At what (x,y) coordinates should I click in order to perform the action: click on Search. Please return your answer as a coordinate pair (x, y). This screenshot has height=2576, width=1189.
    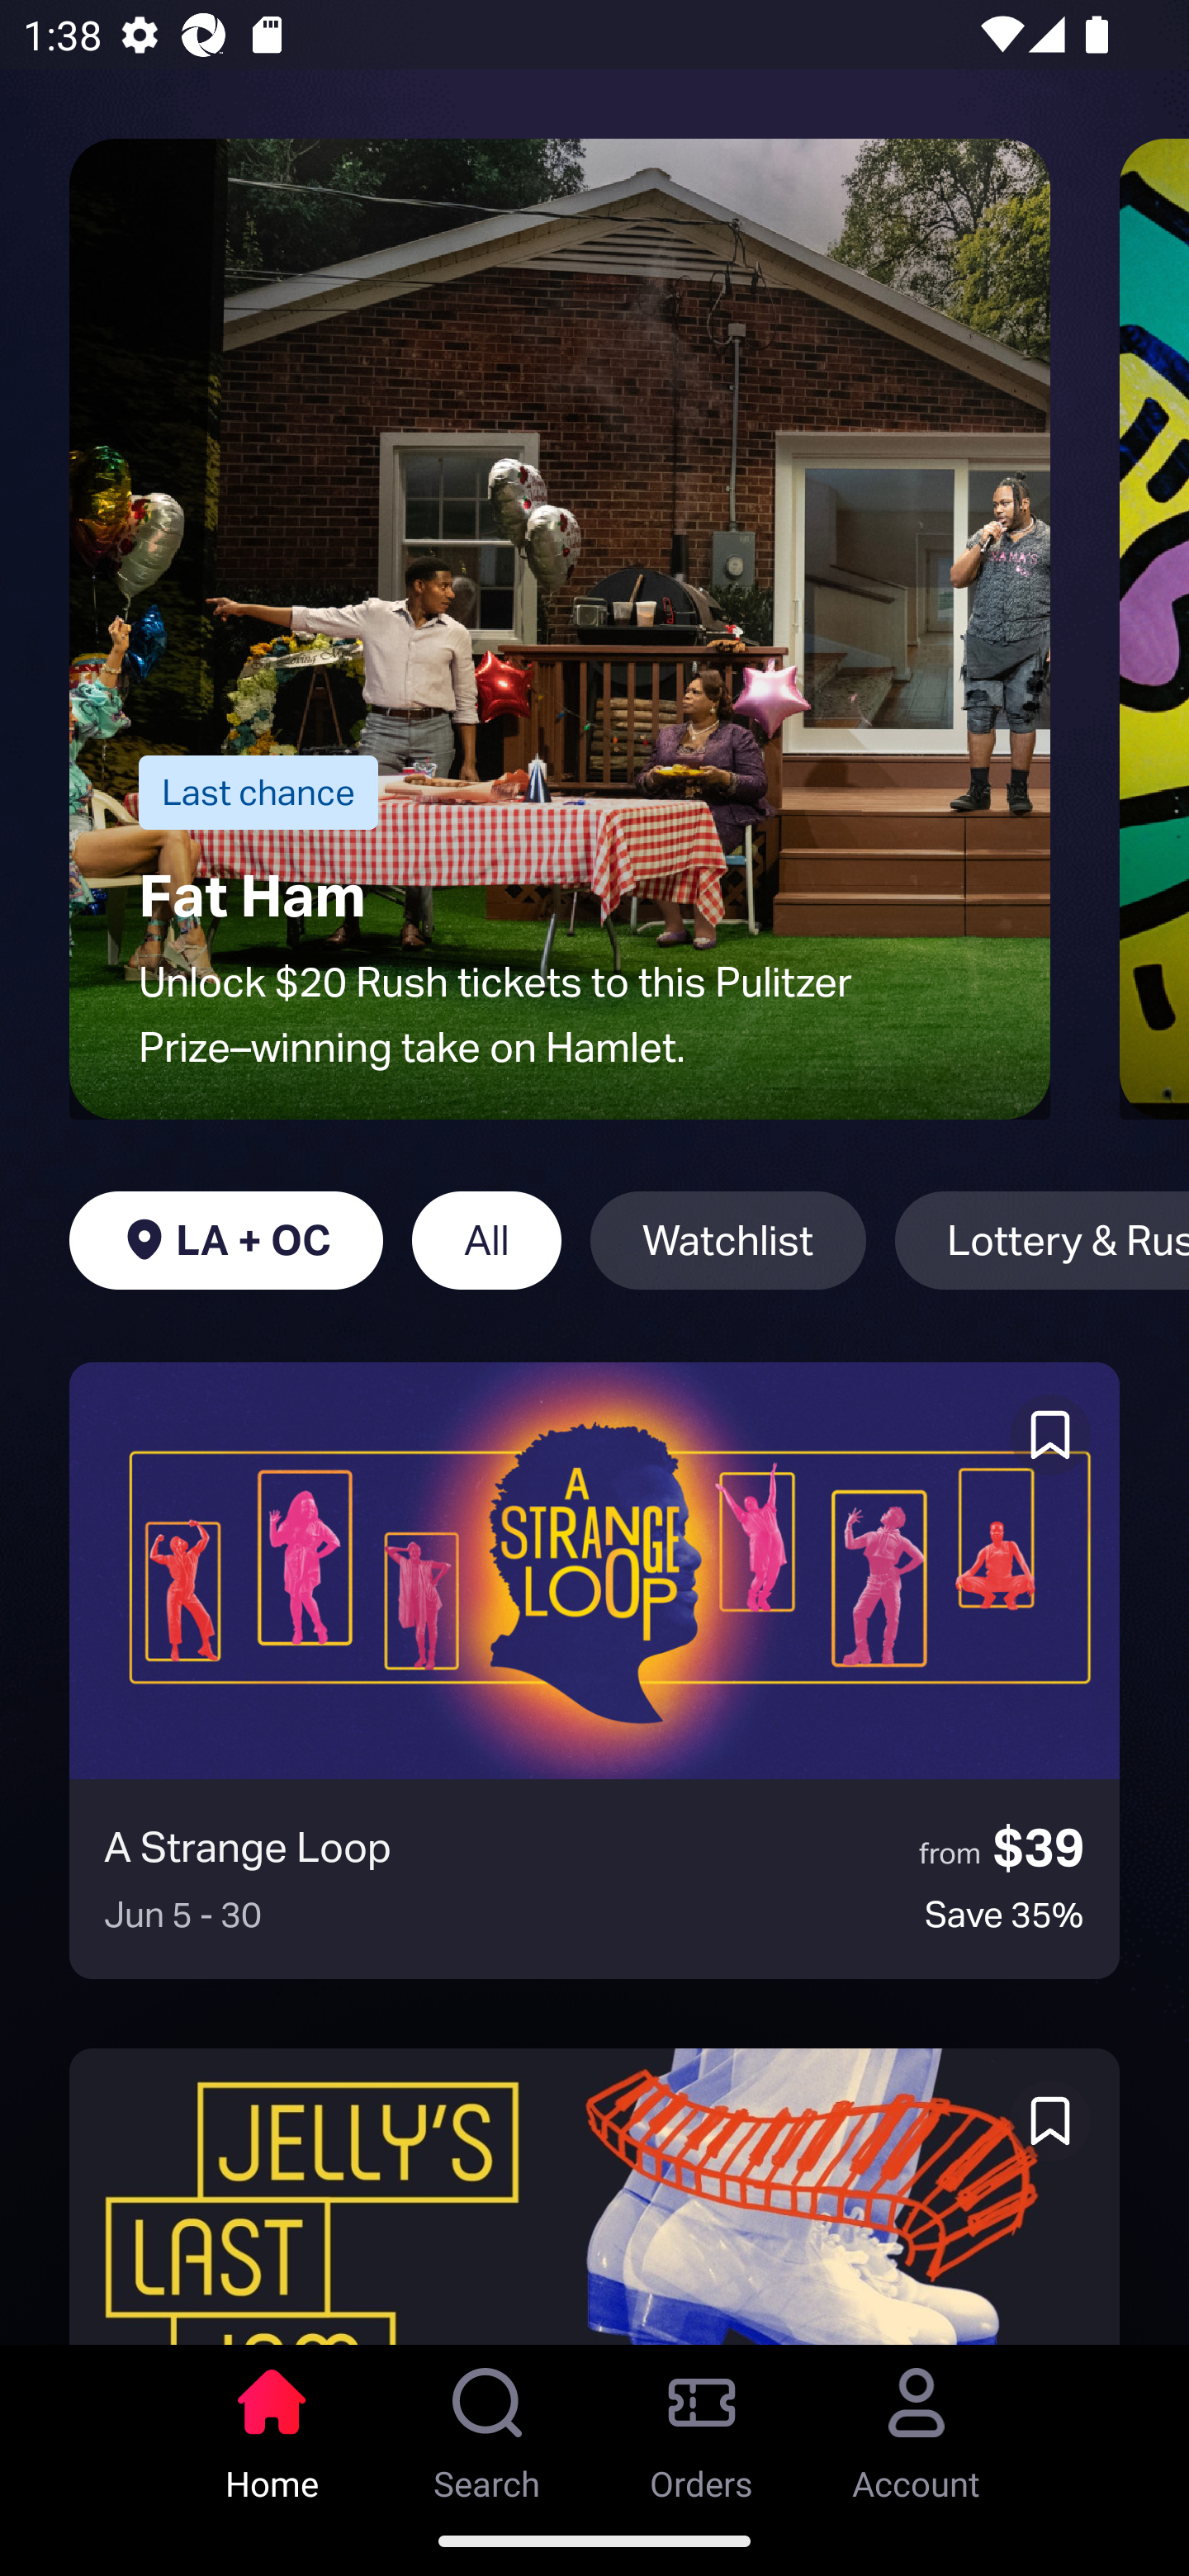
    Looking at the image, I should click on (487, 2425).